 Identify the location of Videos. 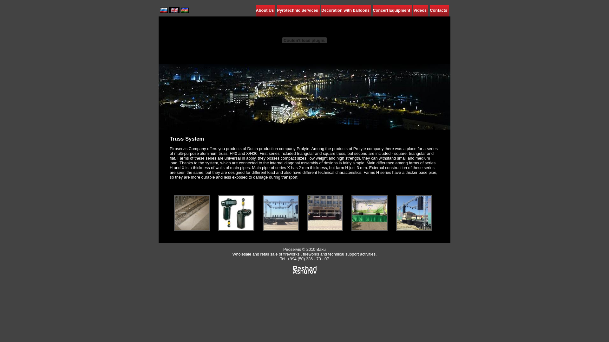
(421, 11).